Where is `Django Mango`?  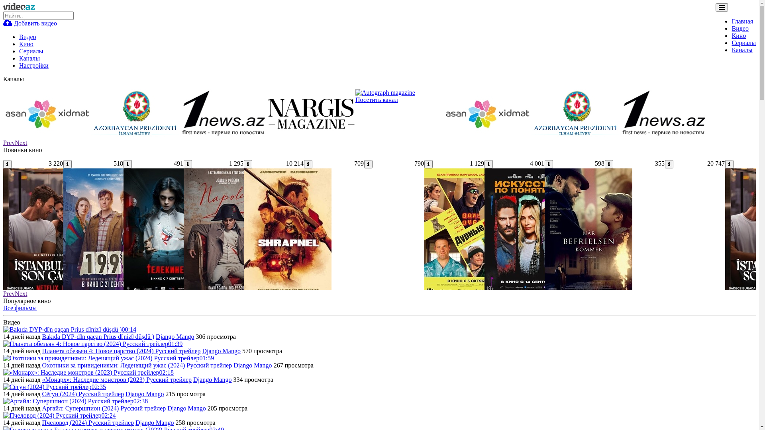
Django Mango is located at coordinates (155, 423).